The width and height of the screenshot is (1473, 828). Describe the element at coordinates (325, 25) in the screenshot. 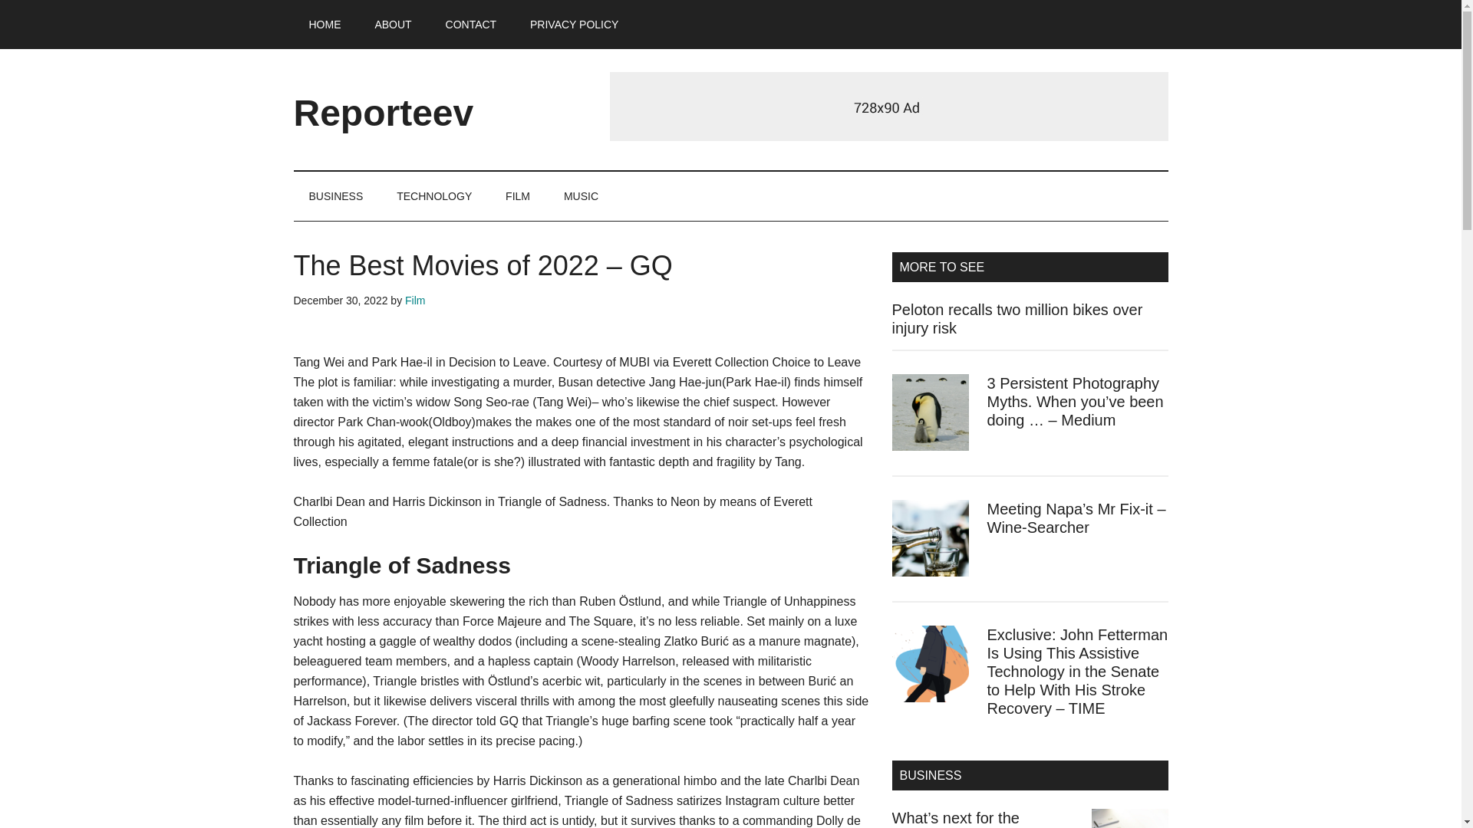

I see `HOME` at that location.